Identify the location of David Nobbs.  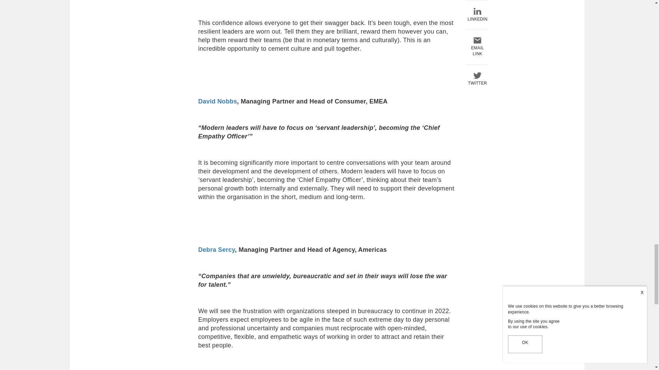
(218, 101).